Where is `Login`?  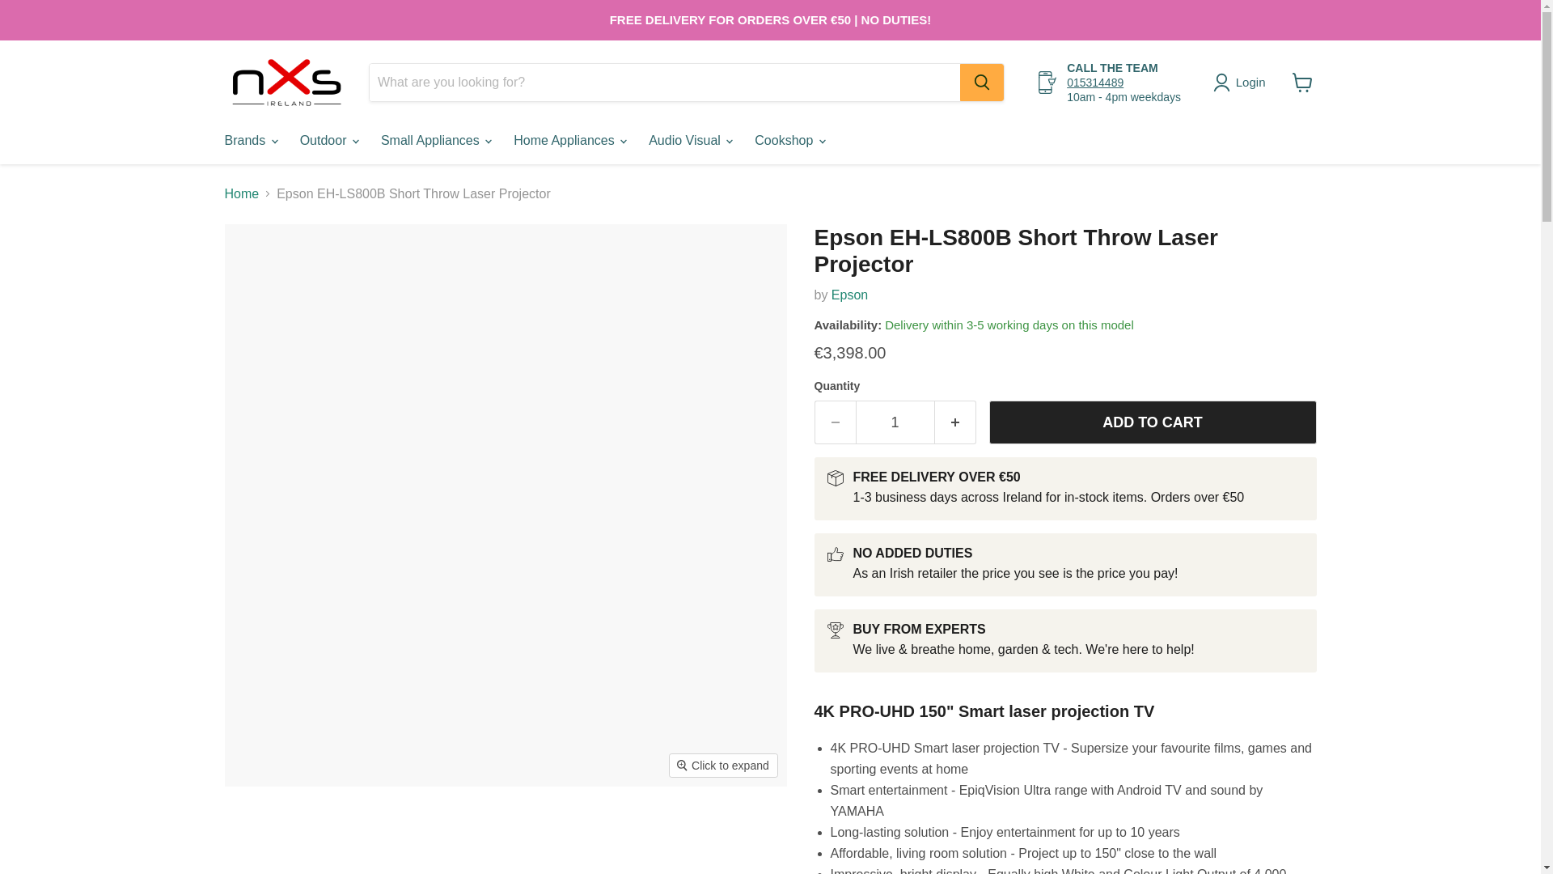 Login is located at coordinates (1242, 83).